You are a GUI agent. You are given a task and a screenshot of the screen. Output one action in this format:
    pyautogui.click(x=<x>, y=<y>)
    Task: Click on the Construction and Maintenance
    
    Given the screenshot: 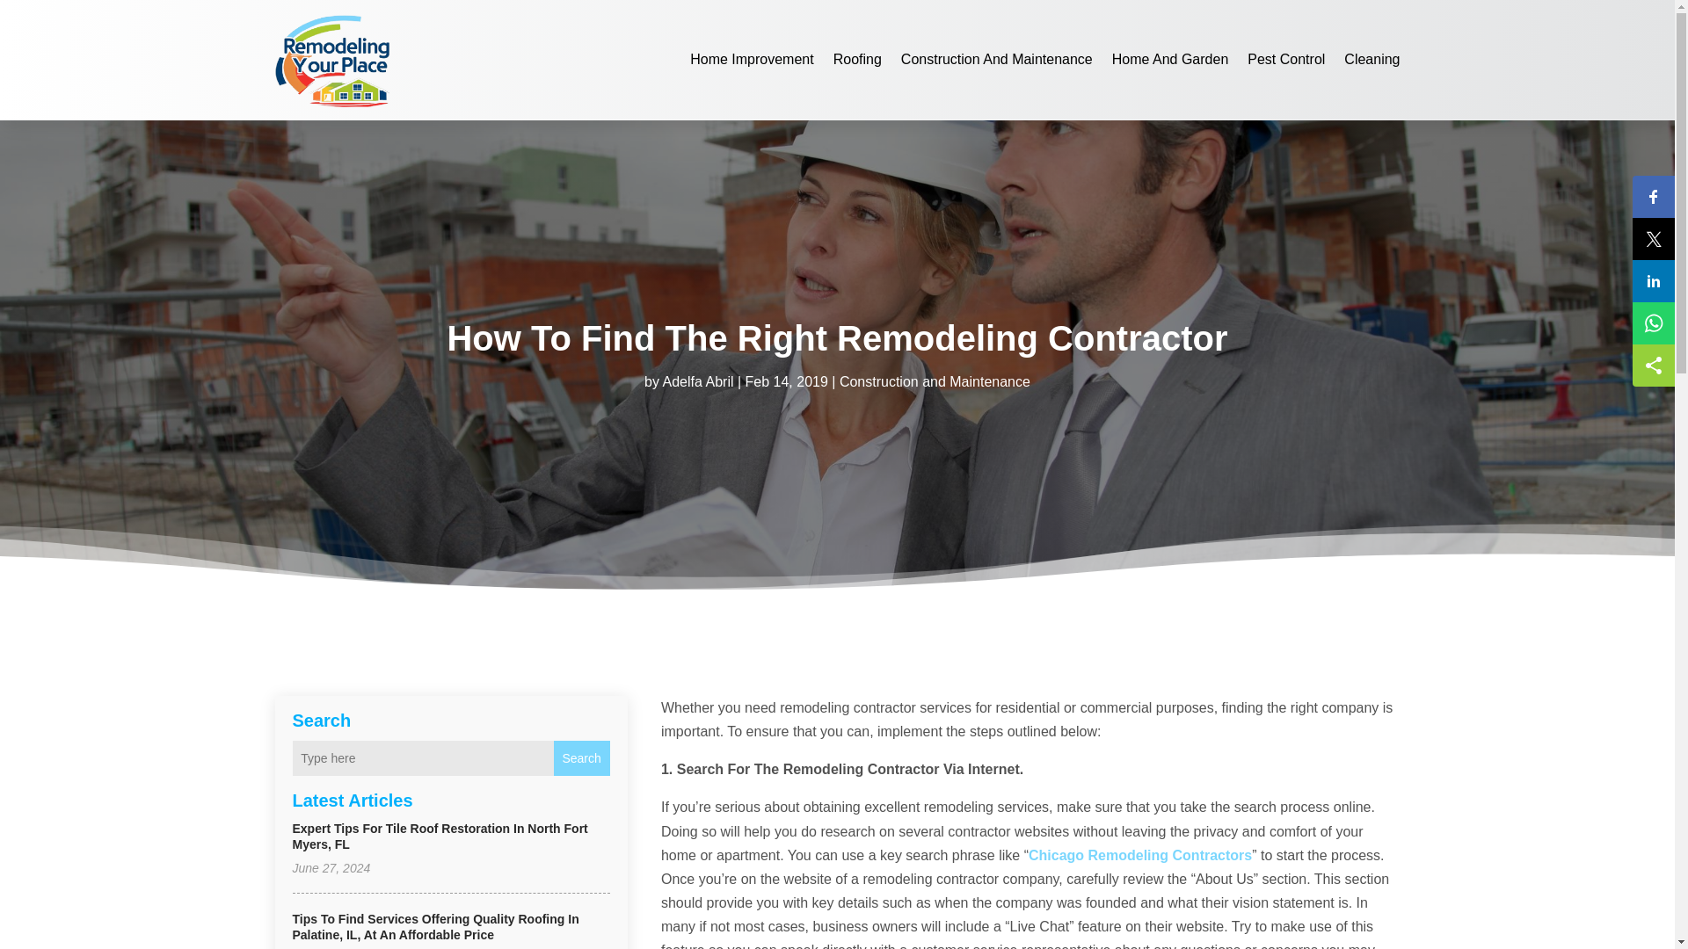 What is the action you would take?
    pyautogui.click(x=934, y=381)
    